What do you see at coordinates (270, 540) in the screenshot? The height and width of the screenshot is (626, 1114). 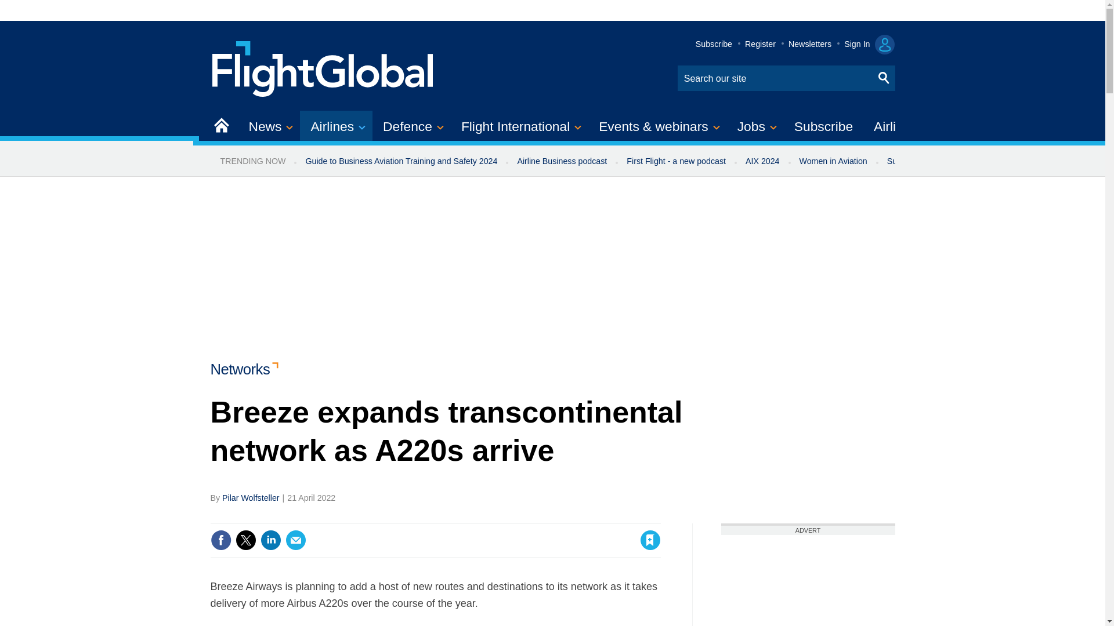 I see `Share this on Linked in` at bounding box center [270, 540].